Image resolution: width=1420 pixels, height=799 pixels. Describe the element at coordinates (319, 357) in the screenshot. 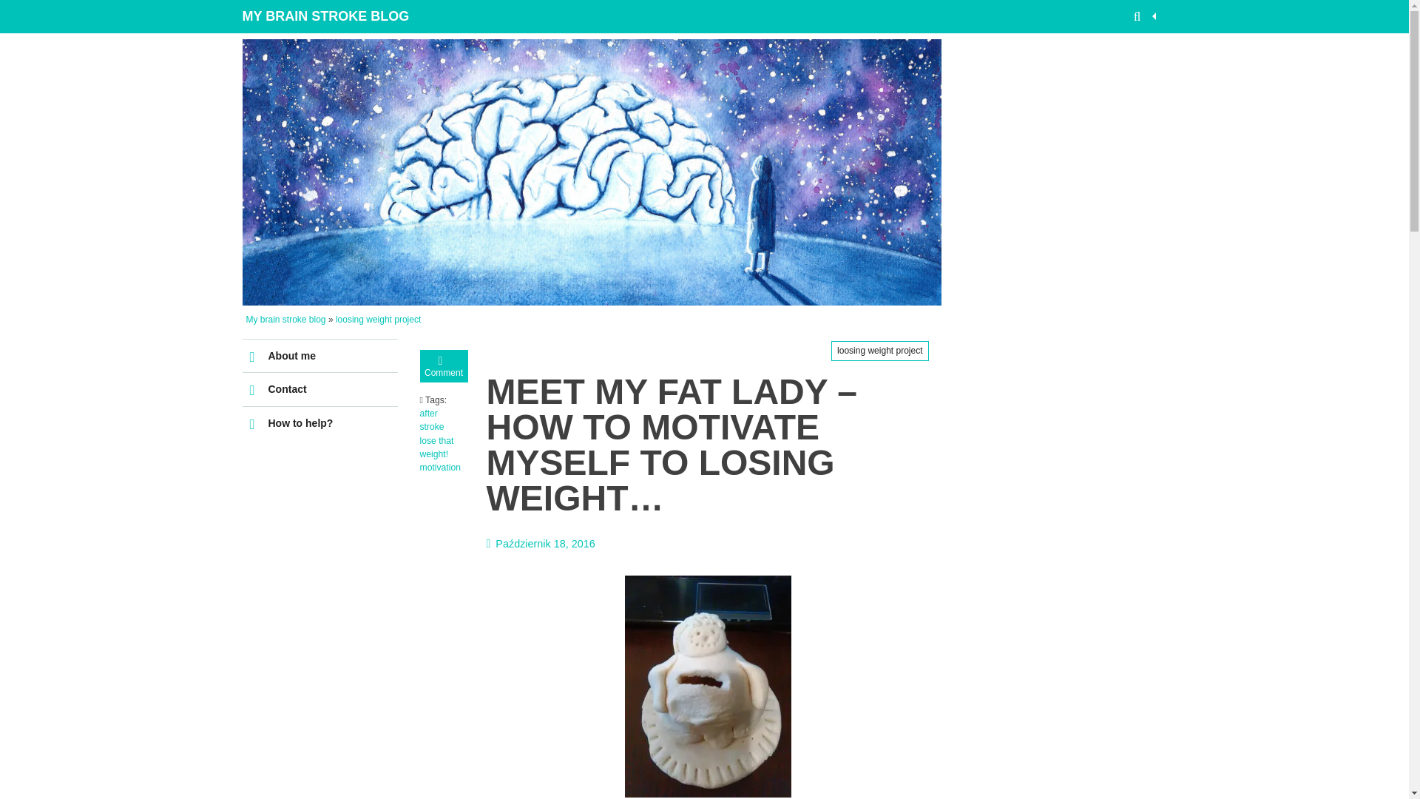

I see `About me` at that location.